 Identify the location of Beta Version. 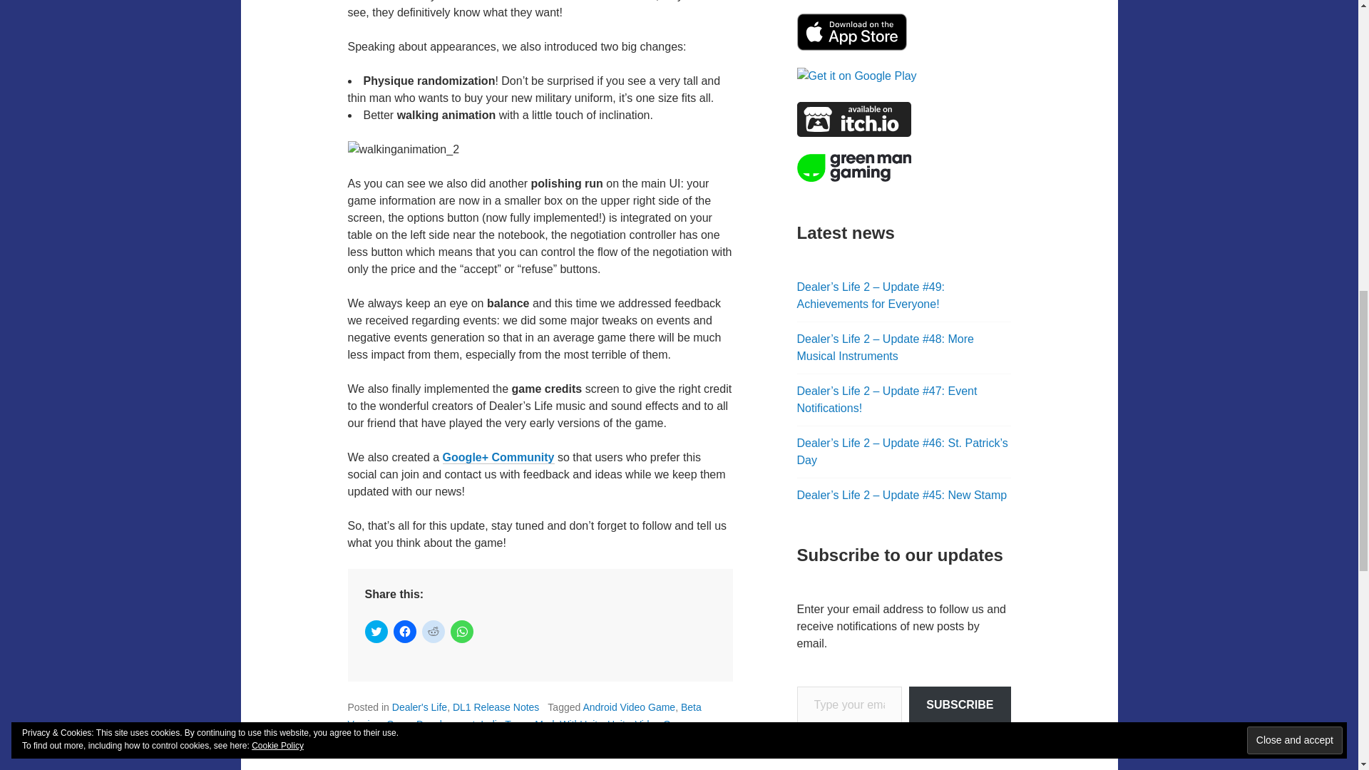
(524, 715).